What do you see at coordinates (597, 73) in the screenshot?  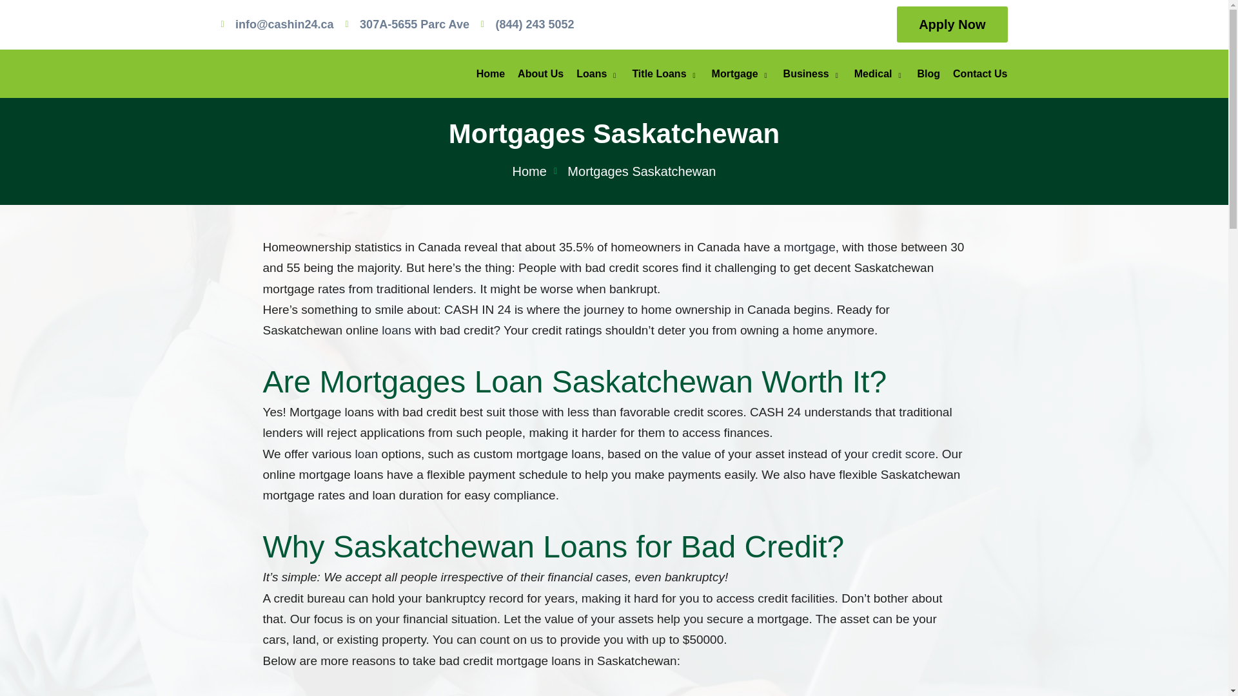 I see `Loans` at bounding box center [597, 73].